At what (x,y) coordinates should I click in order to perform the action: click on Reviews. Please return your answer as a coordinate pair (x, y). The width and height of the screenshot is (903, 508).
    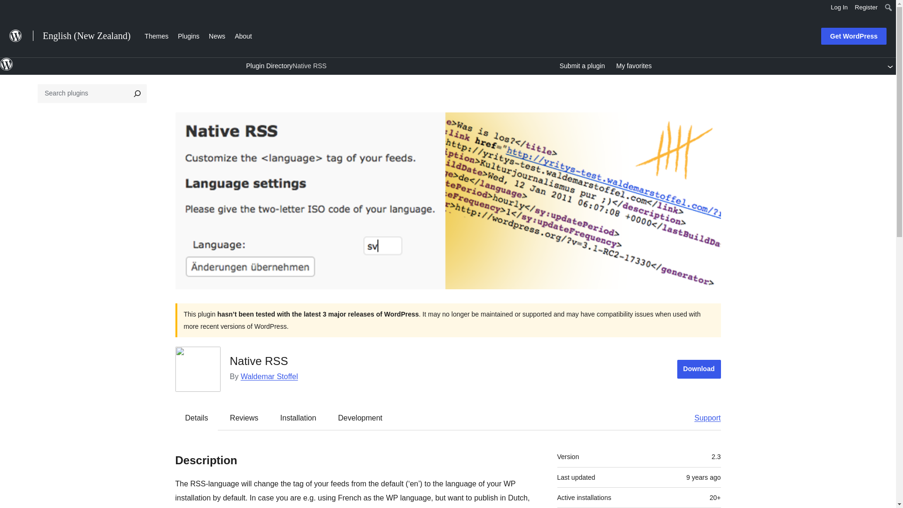
    Looking at the image, I should click on (244, 418).